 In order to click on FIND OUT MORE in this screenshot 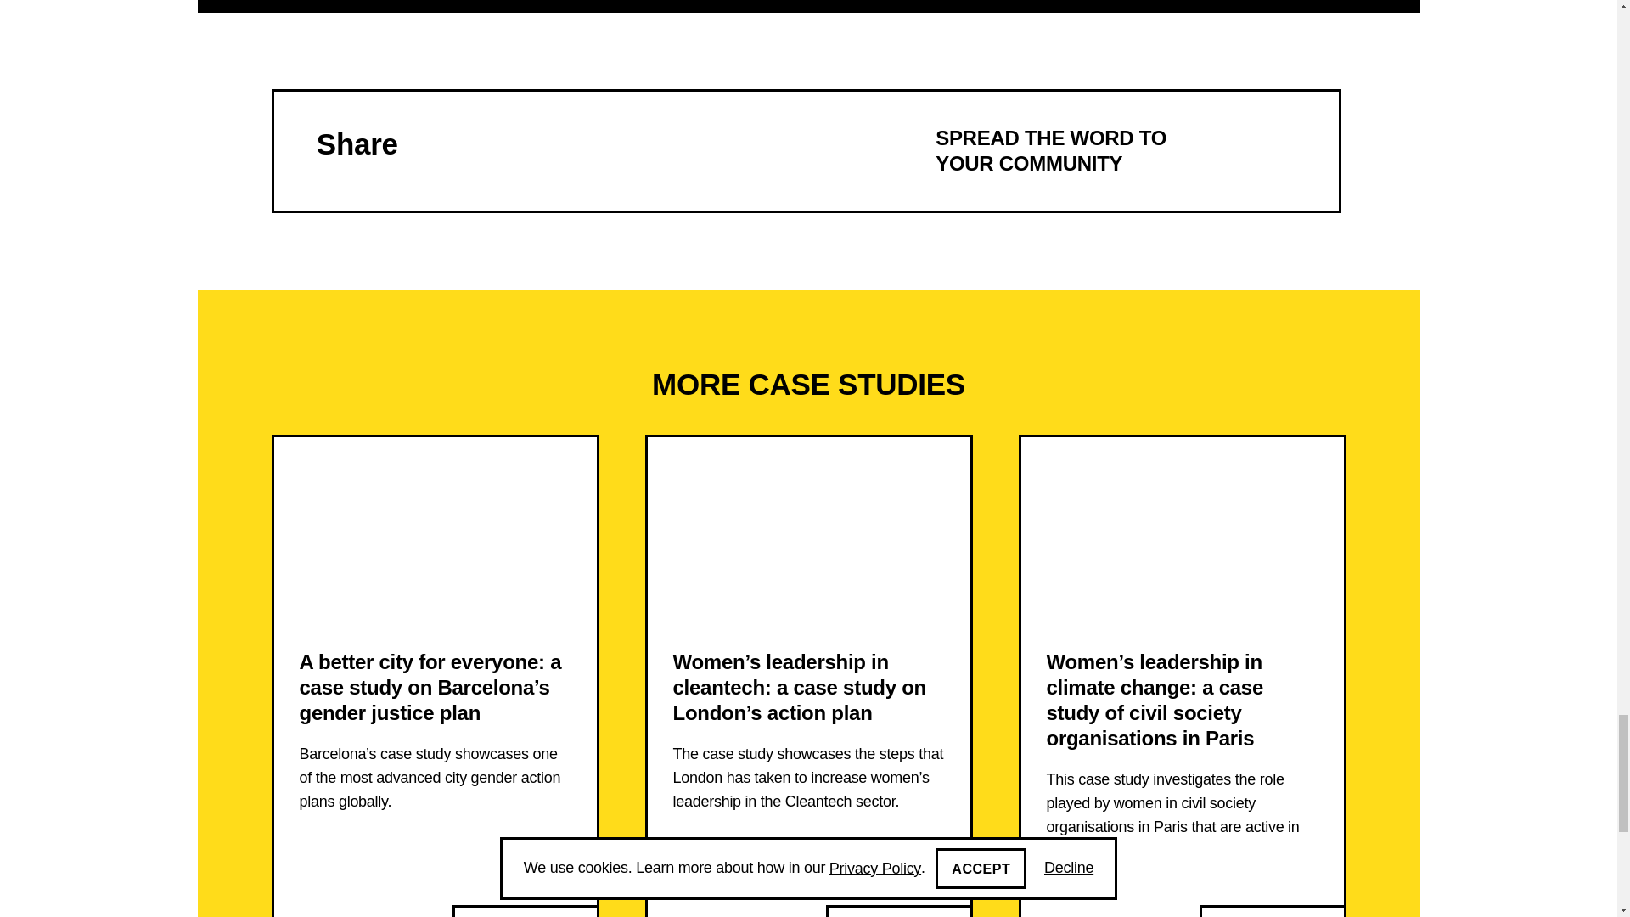, I will do `click(898, 910)`.